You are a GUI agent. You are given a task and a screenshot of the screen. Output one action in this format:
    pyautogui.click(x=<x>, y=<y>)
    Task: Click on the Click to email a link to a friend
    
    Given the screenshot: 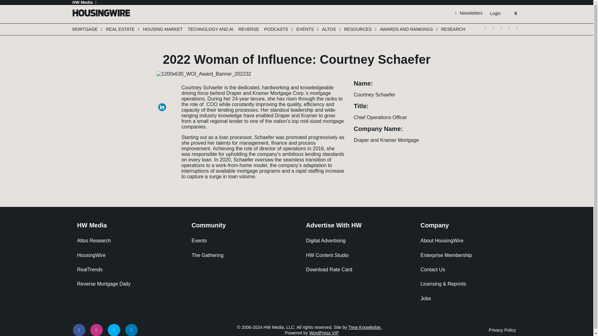 What is the action you would take?
    pyautogui.click(x=163, y=114)
    